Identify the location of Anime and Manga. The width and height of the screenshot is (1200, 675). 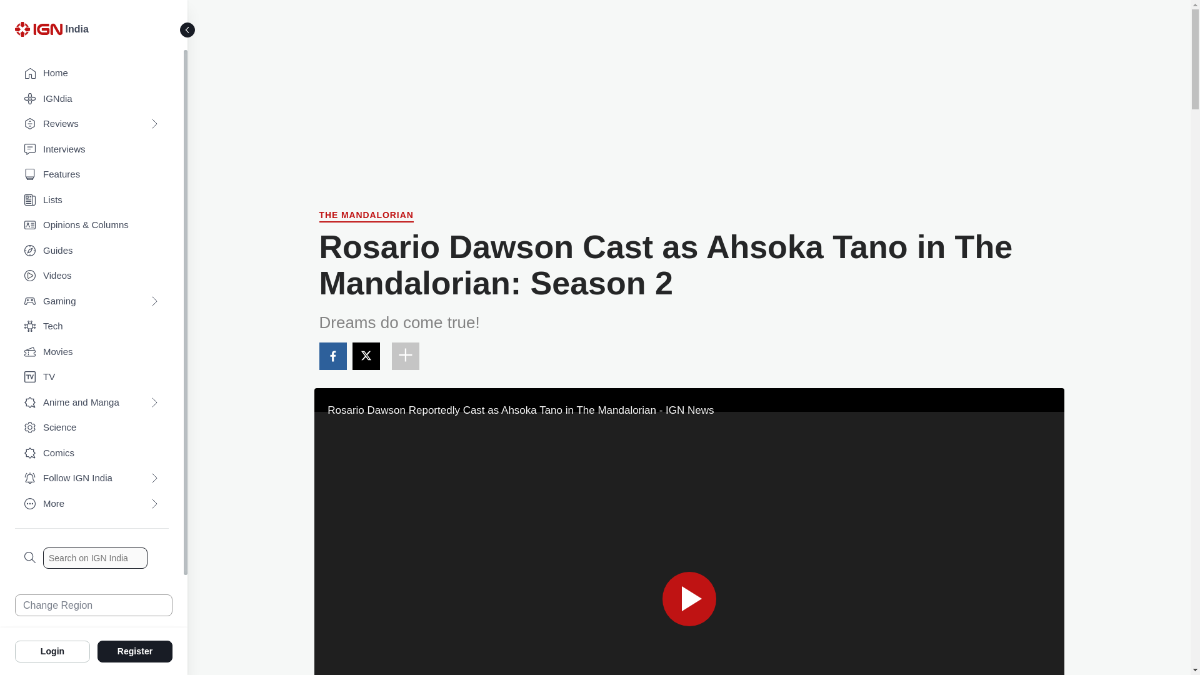
(91, 402).